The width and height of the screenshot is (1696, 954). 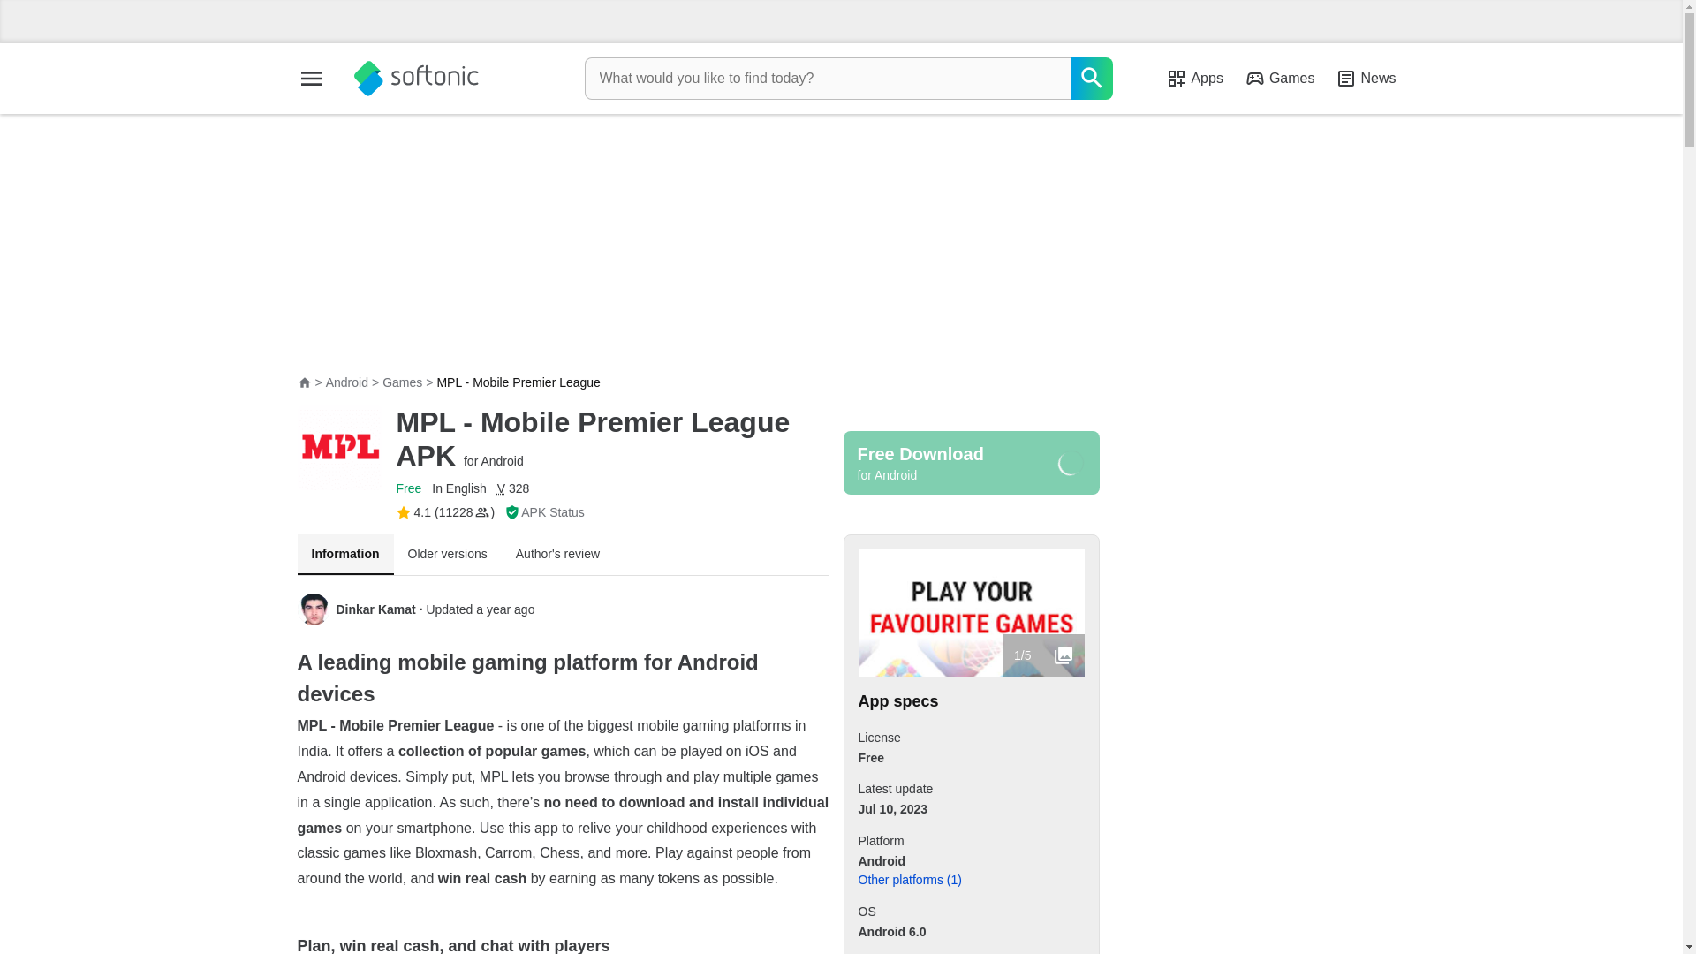 I want to click on Softonic, so click(x=415, y=79).